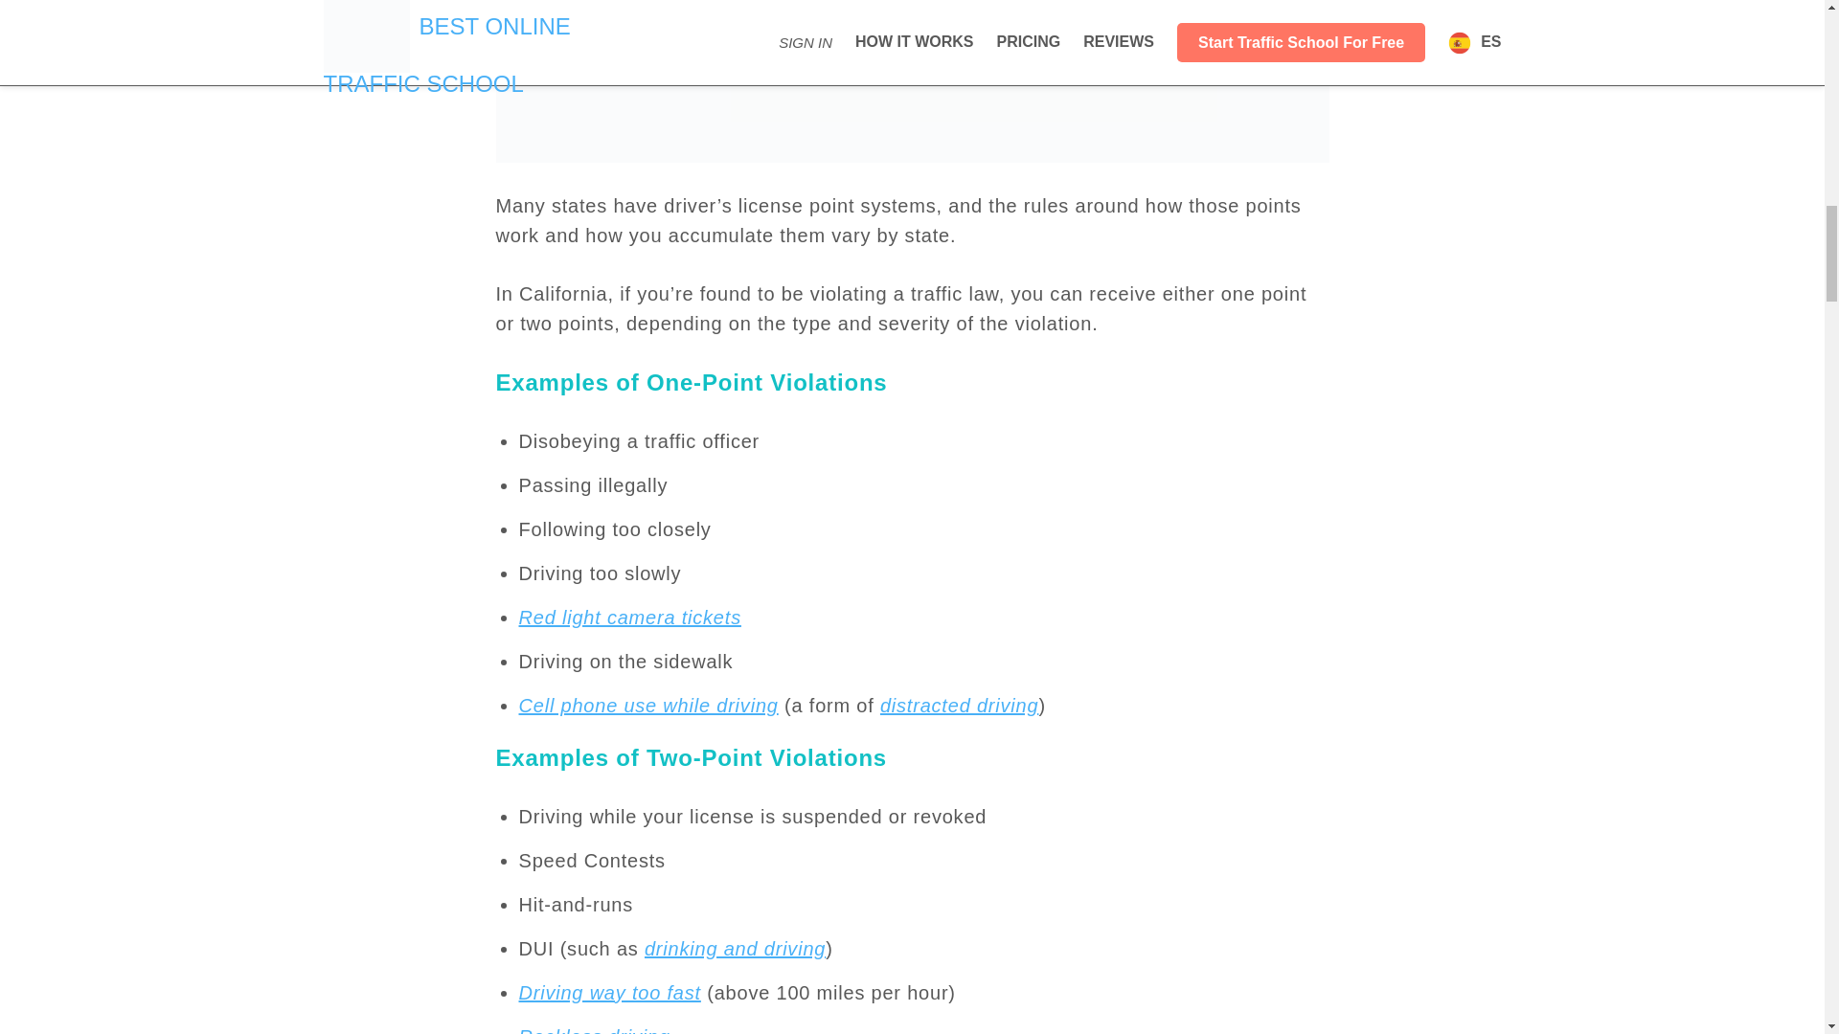 The image size is (1839, 1034). I want to click on Red light camera tickets, so click(629, 617).